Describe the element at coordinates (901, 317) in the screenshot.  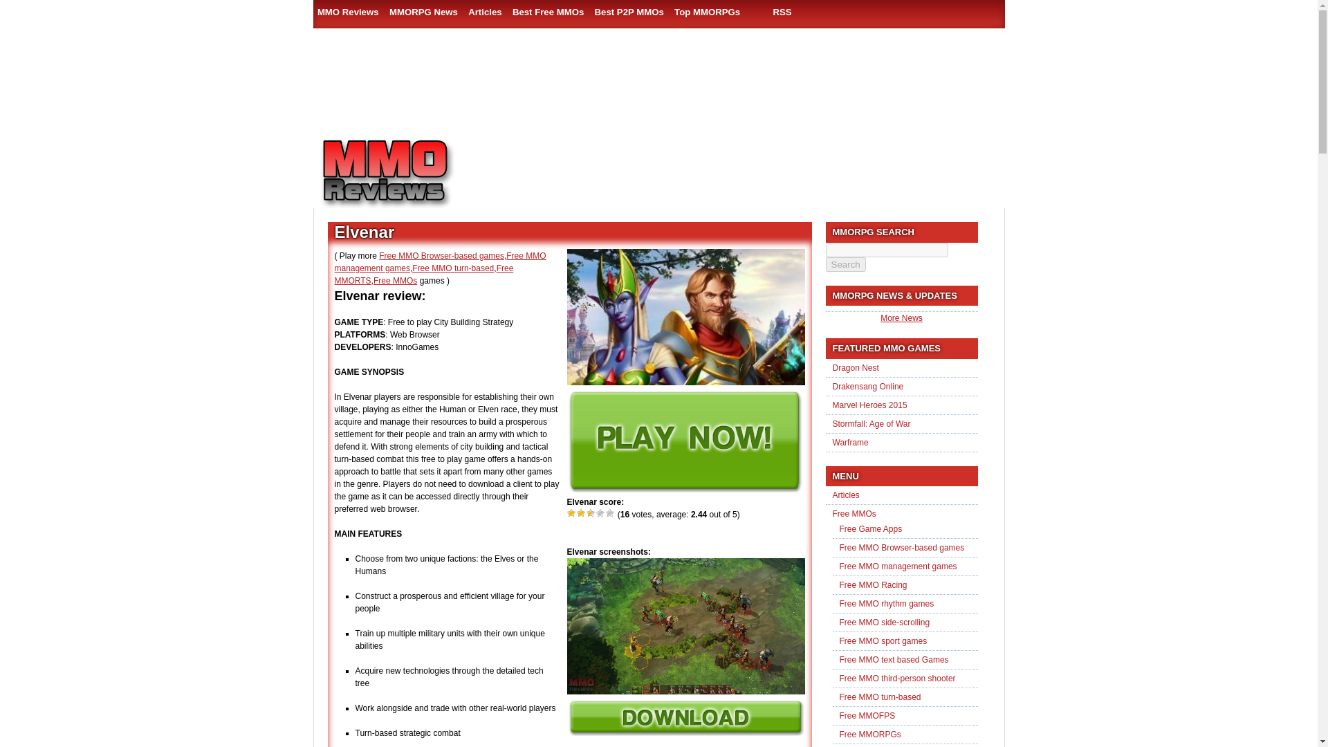
I see `More News` at that location.